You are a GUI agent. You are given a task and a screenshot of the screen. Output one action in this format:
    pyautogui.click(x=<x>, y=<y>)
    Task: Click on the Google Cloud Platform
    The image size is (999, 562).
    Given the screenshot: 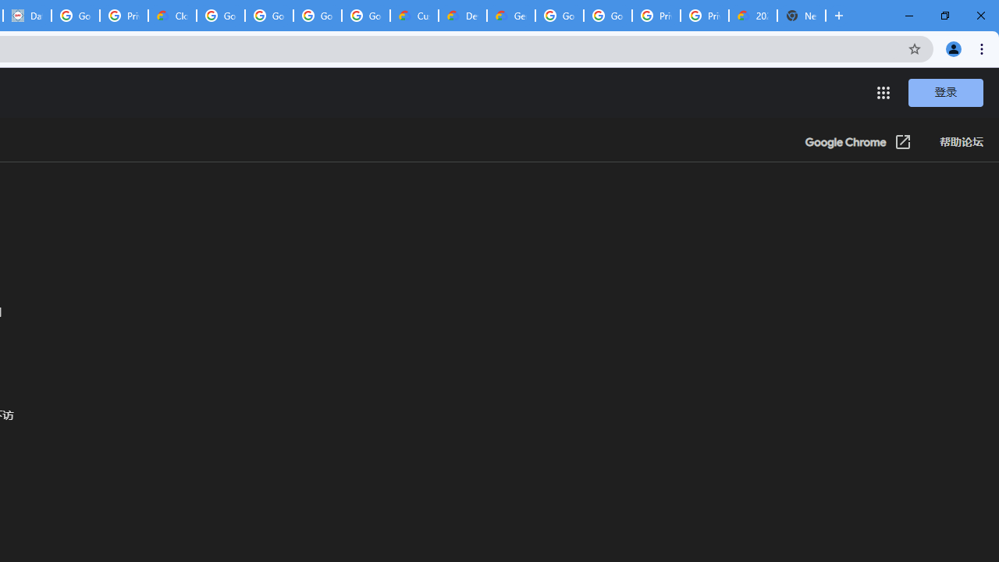 What is the action you would take?
    pyautogui.click(x=607, y=16)
    